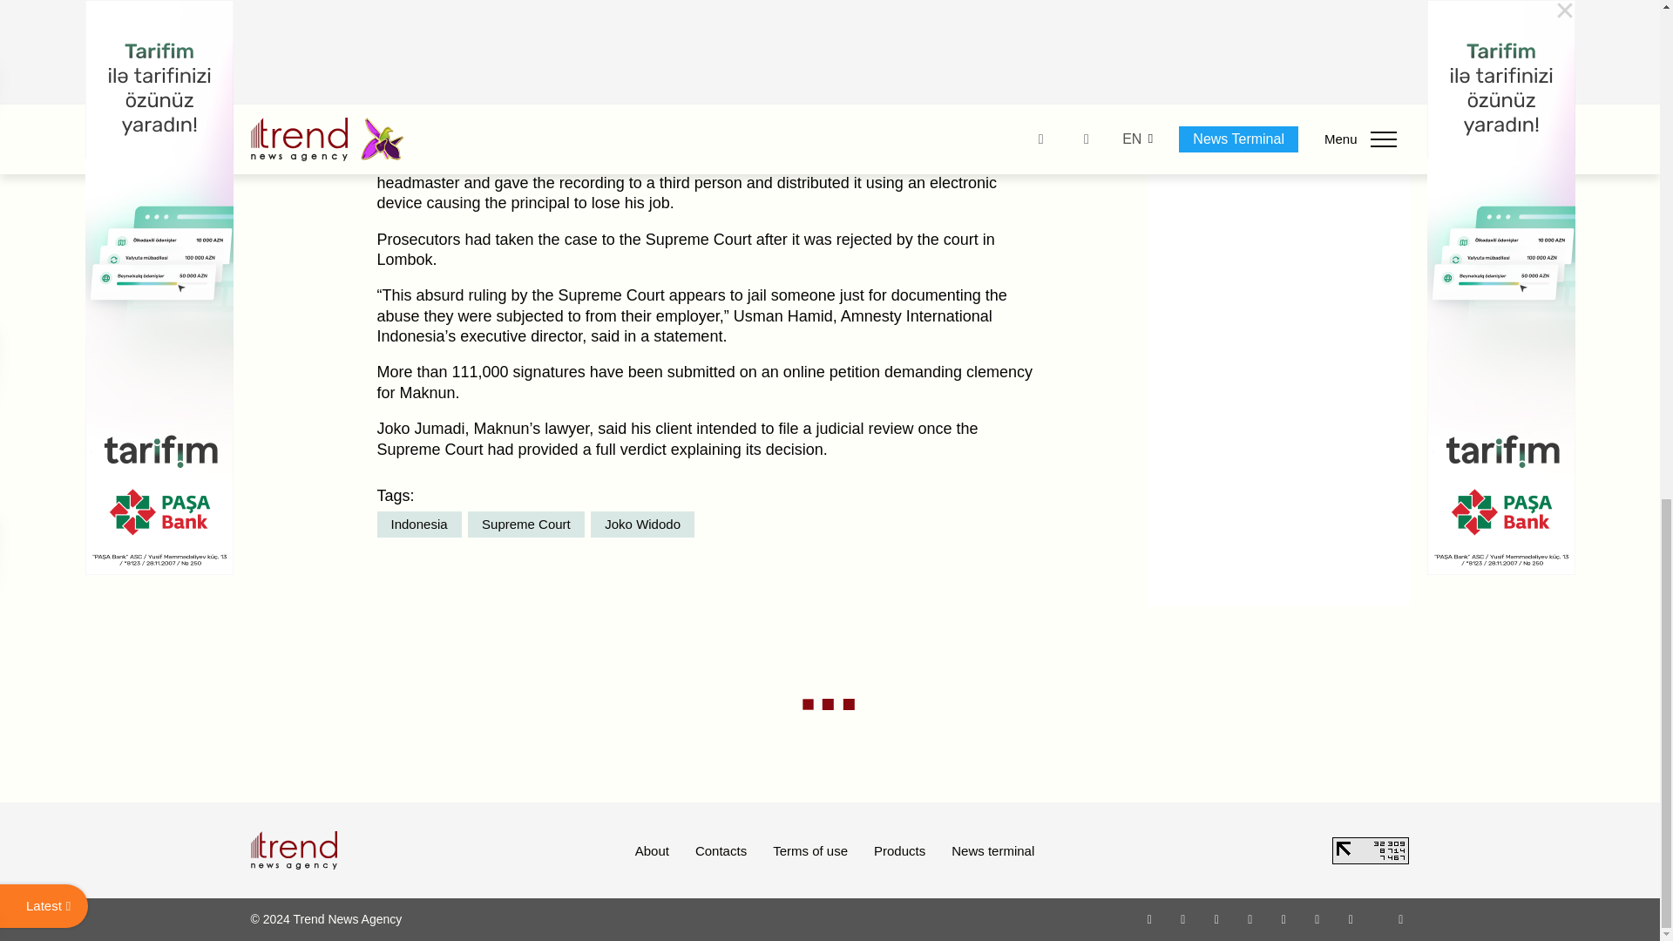 The image size is (1673, 941). What do you see at coordinates (1150, 918) in the screenshot?
I see `Whatsapp` at bounding box center [1150, 918].